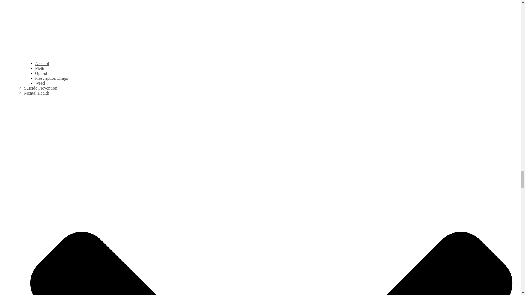 This screenshot has width=525, height=295. What do you see at coordinates (41, 73) in the screenshot?
I see `Opioid` at bounding box center [41, 73].